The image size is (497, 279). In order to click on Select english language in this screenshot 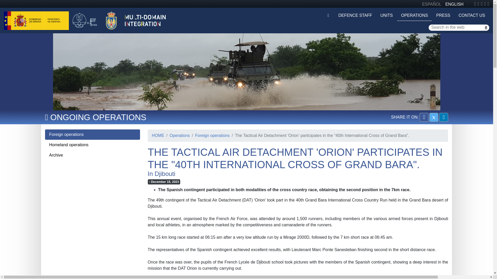, I will do `click(454, 4)`.